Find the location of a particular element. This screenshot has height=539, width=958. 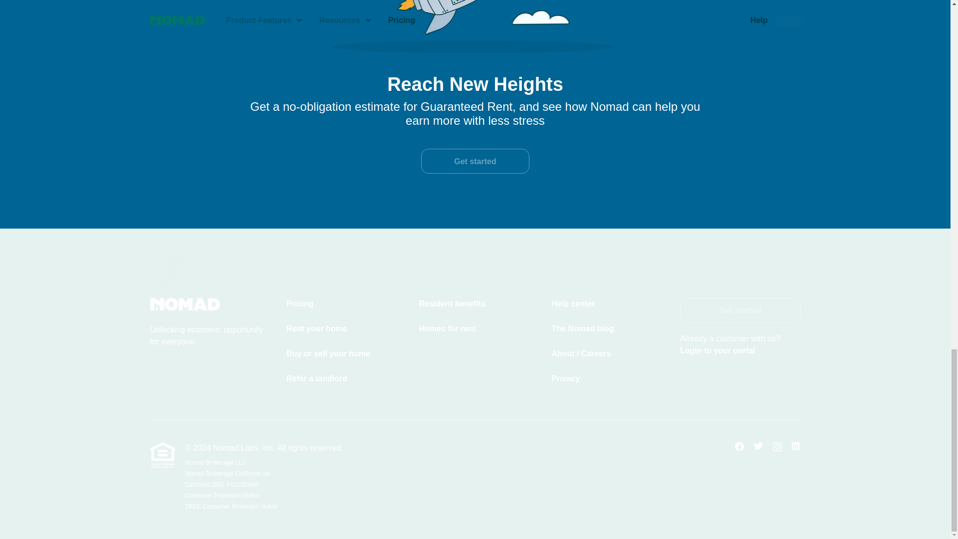

Consumer Protection Notice is located at coordinates (263, 495).